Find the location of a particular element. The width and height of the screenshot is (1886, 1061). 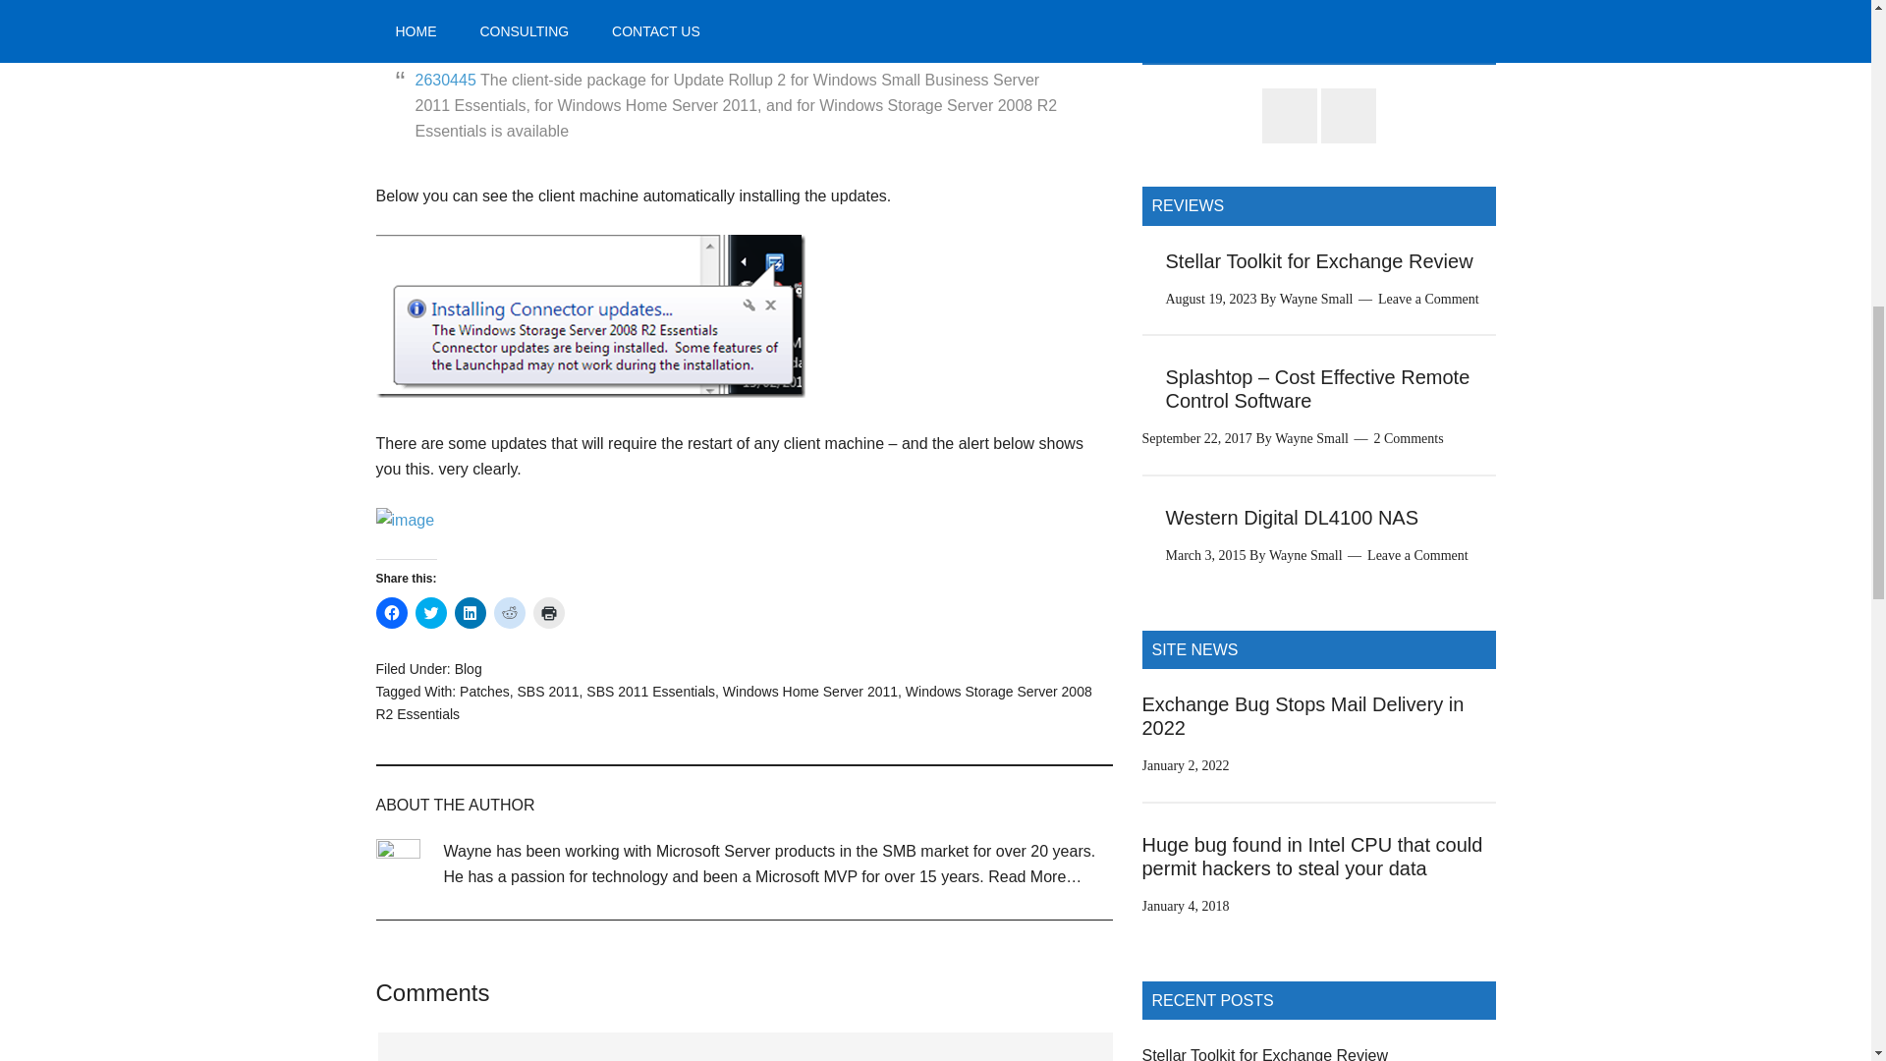

Windows Home Server 2011 is located at coordinates (809, 691).